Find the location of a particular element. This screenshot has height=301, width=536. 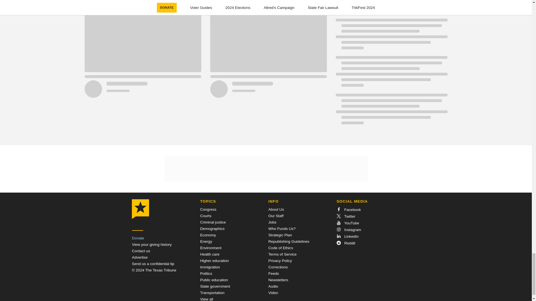

Code of Ethics is located at coordinates (280, 248).